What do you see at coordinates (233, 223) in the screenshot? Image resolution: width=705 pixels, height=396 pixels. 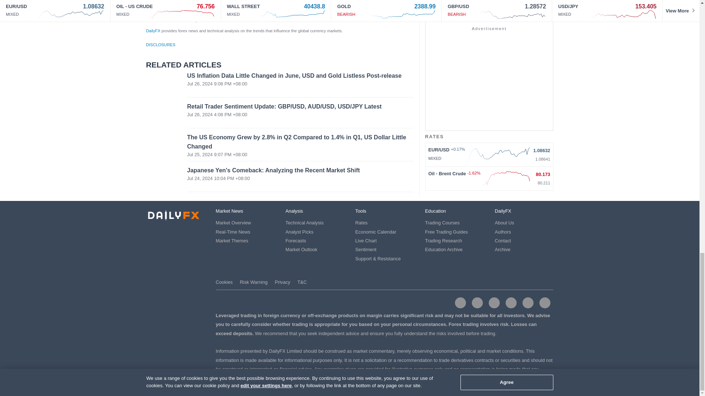 I see `Market Overview` at bounding box center [233, 223].